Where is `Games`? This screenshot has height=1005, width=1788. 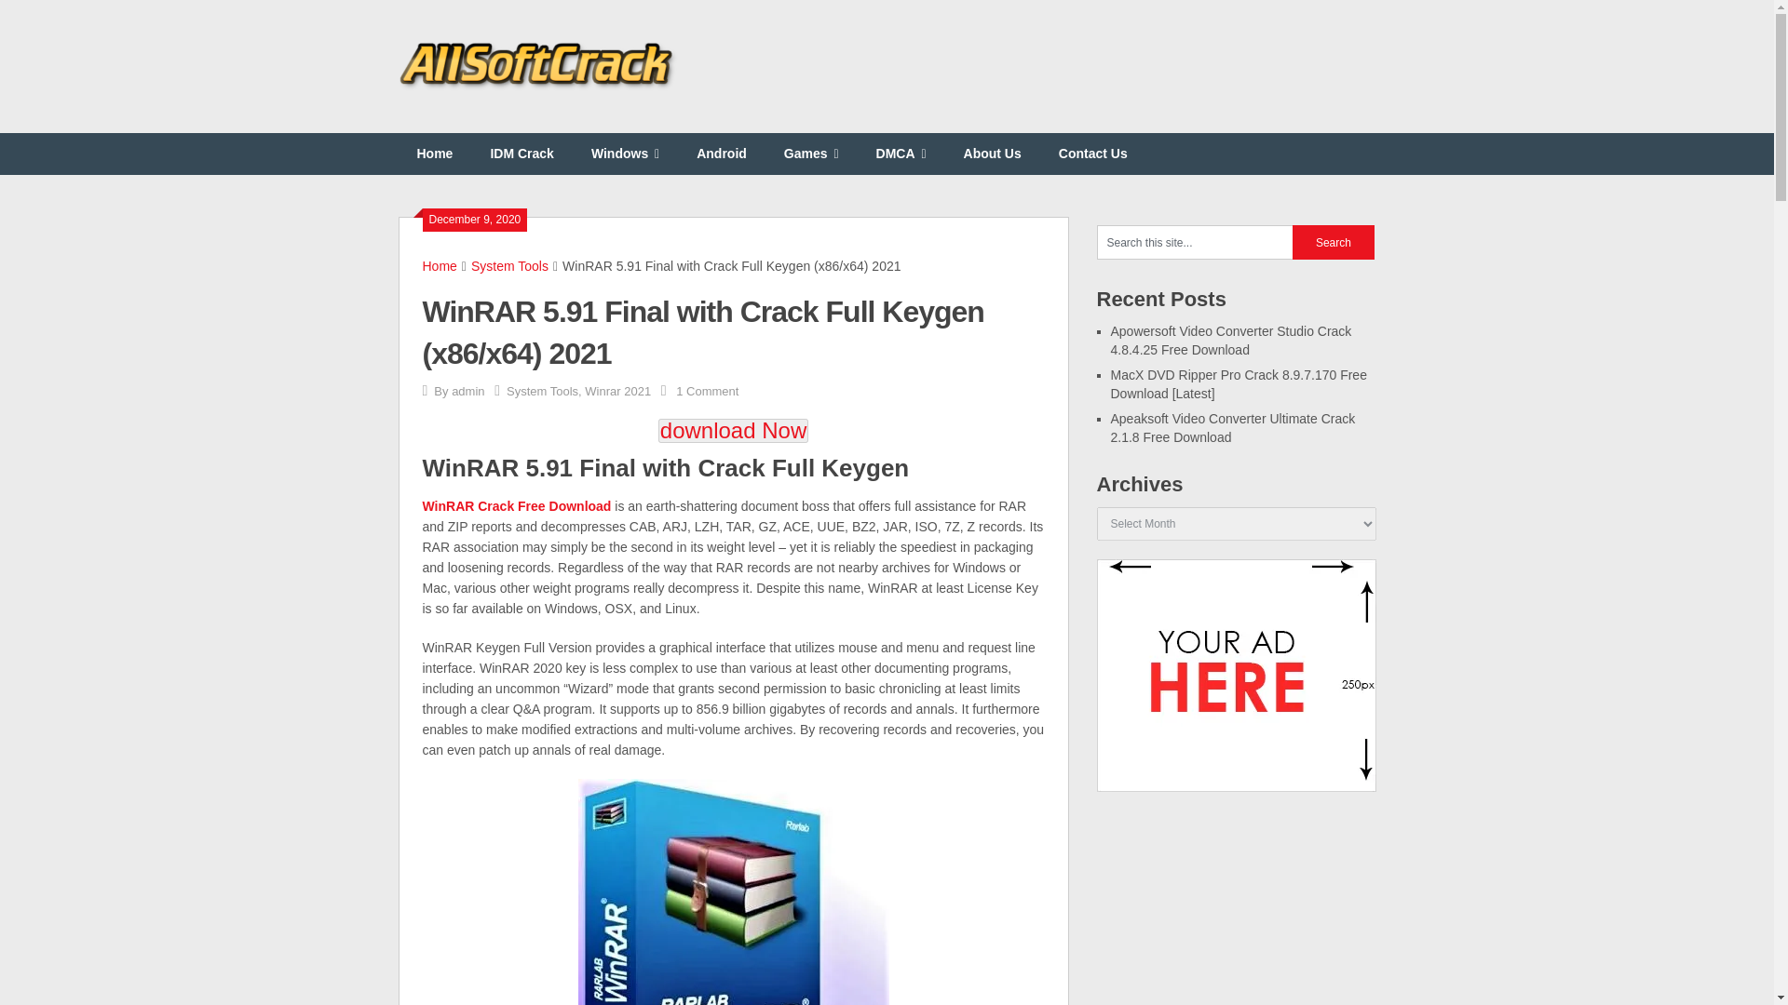
Games is located at coordinates (811, 153).